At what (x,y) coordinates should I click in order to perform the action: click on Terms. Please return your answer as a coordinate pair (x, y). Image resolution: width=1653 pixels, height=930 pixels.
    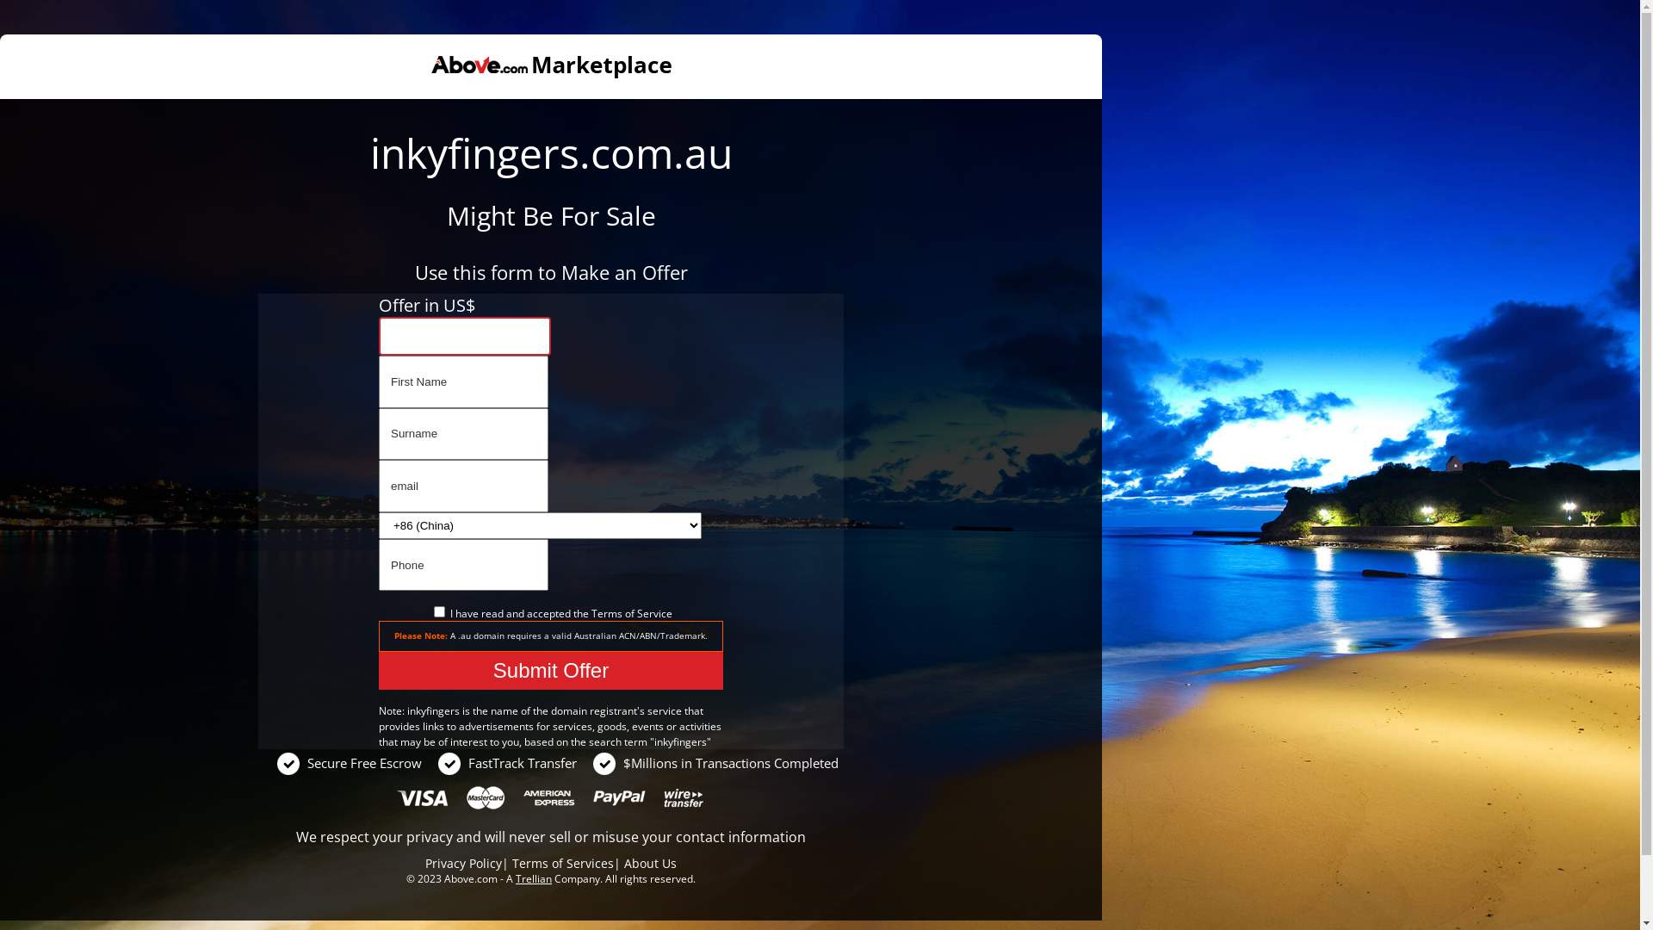
    Looking at the image, I should click on (606, 613).